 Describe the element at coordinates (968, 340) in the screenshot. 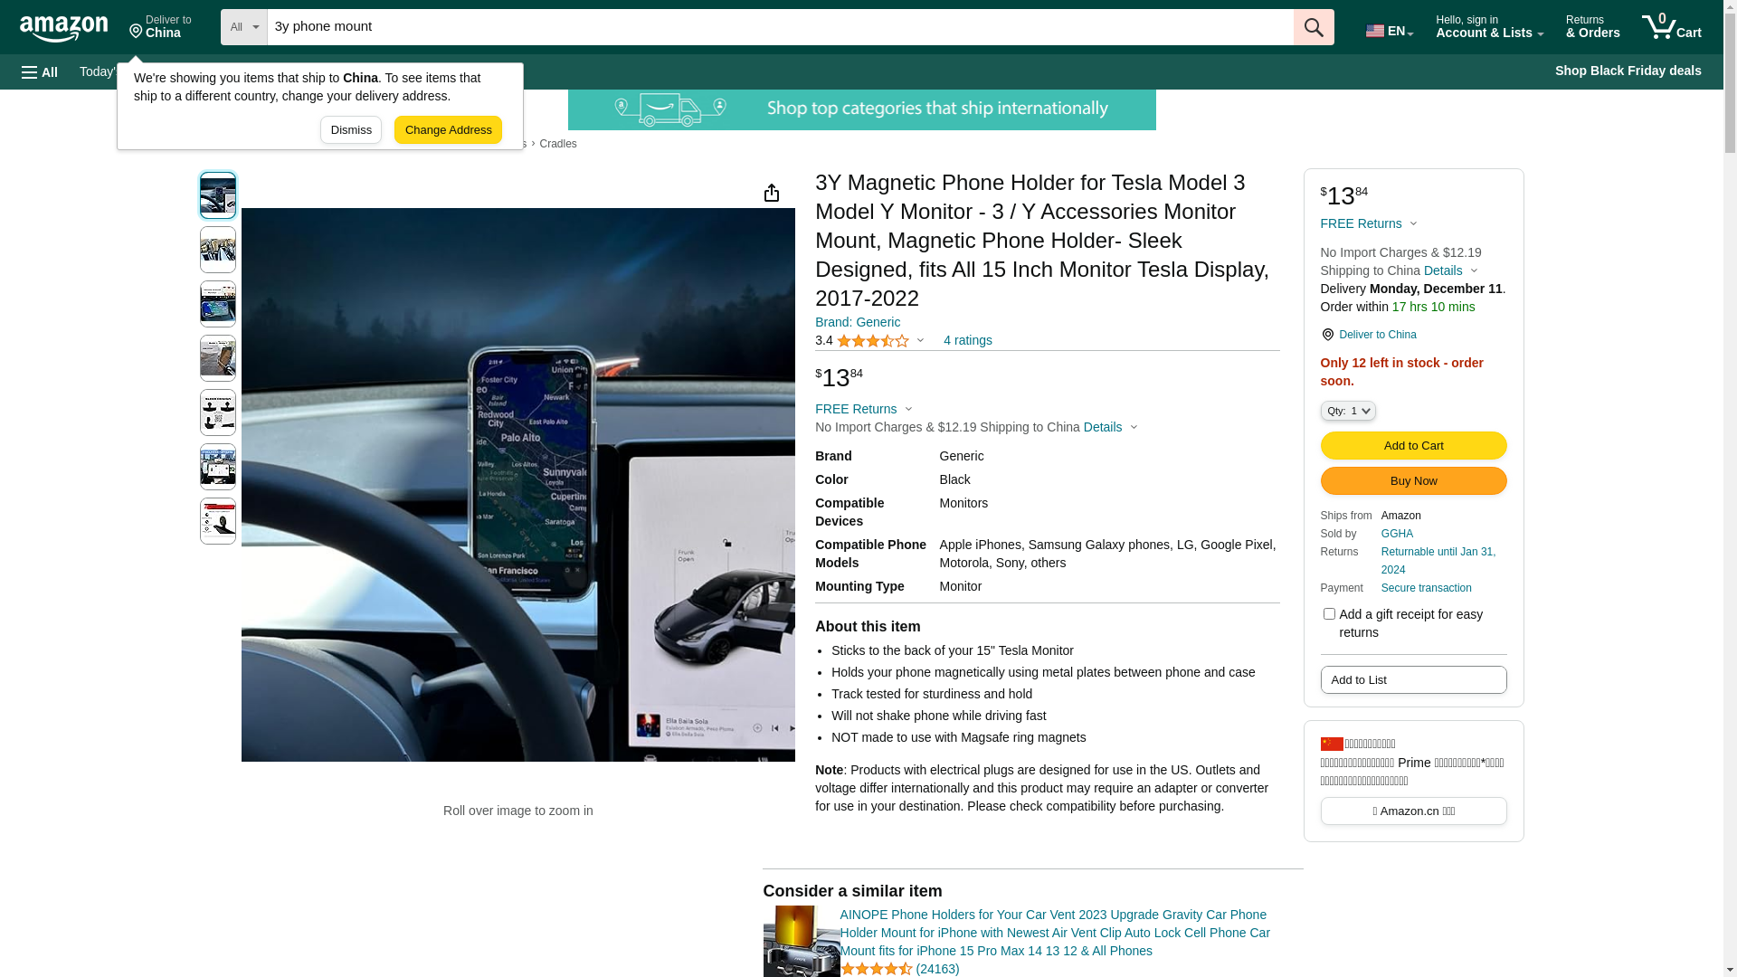

I see `4 ratings` at that location.